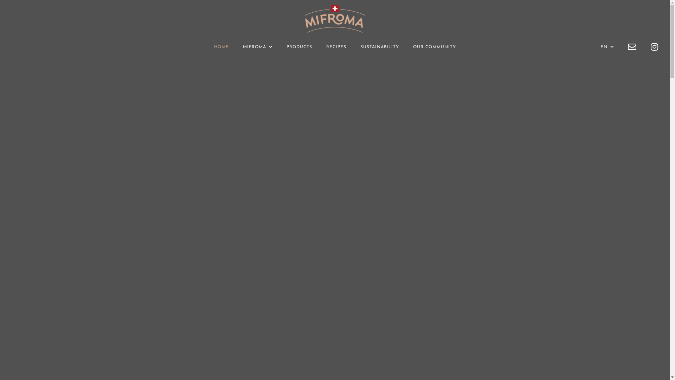  Describe the element at coordinates (434, 47) in the screenshot. I see `OUR COMMUNITY` at that location.